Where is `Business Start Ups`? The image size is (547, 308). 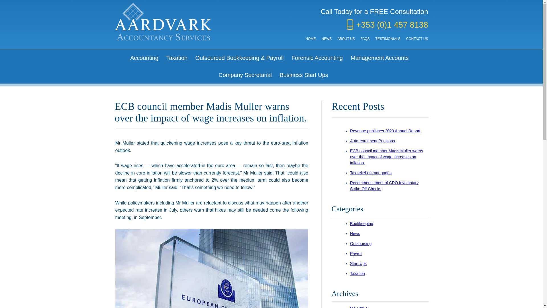 Business Start Ups is located at coordinates (304, 75).